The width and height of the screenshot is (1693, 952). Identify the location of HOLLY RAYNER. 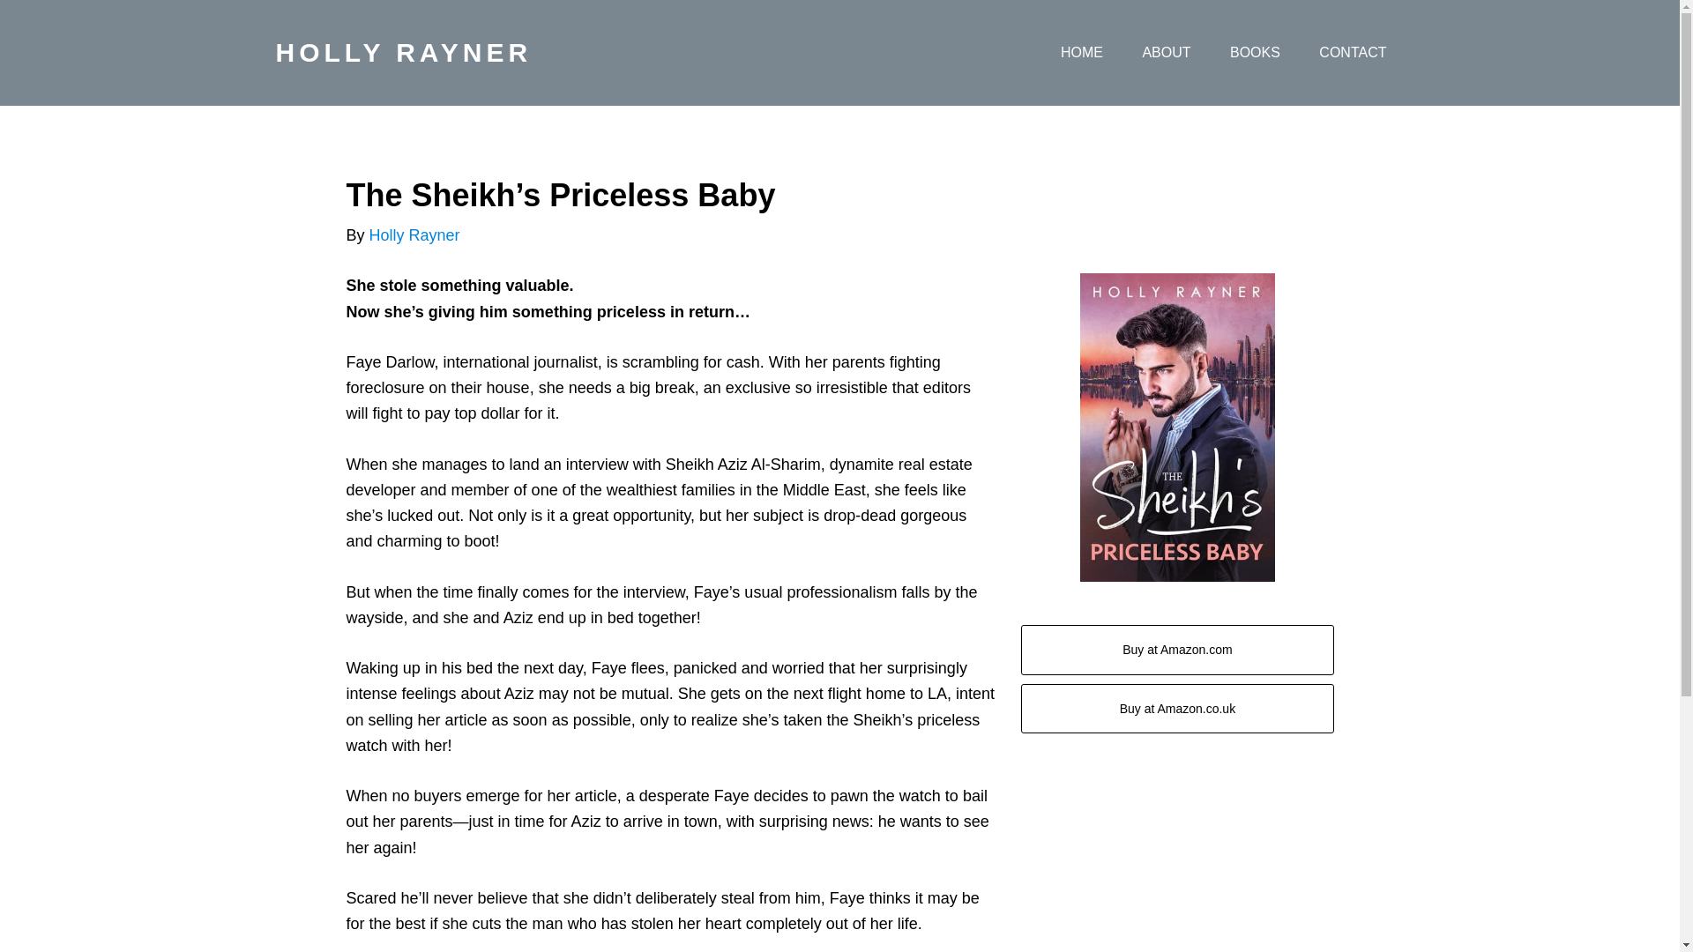
(402, 52).